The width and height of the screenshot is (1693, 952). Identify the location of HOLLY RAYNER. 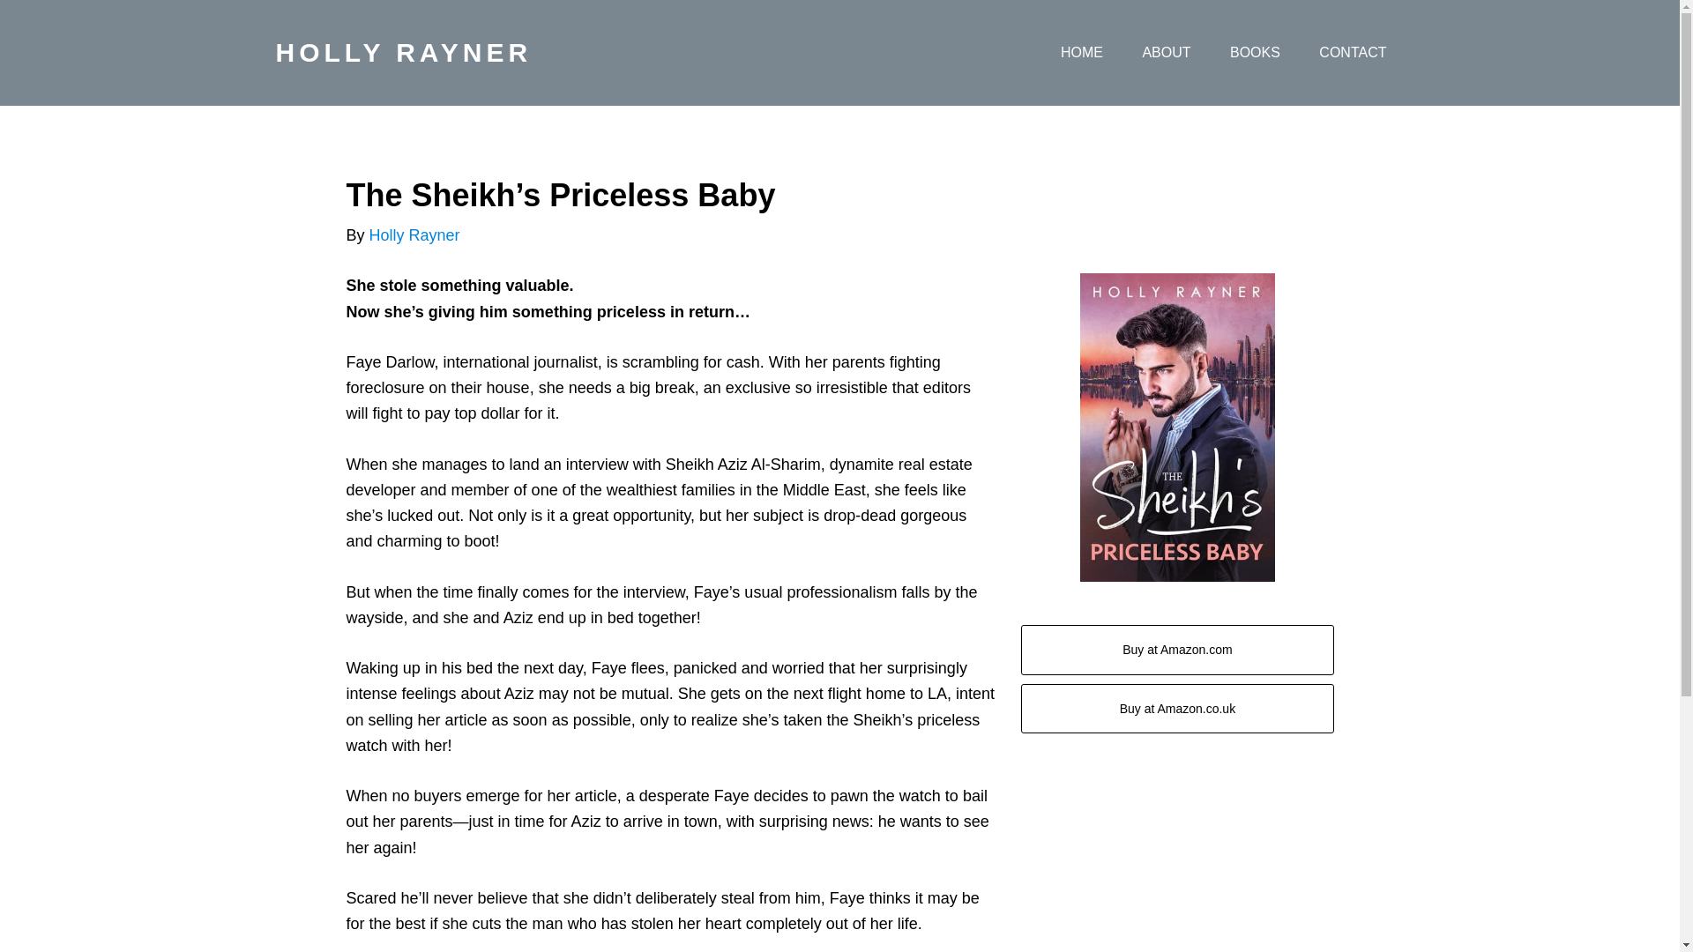
(402, 52).